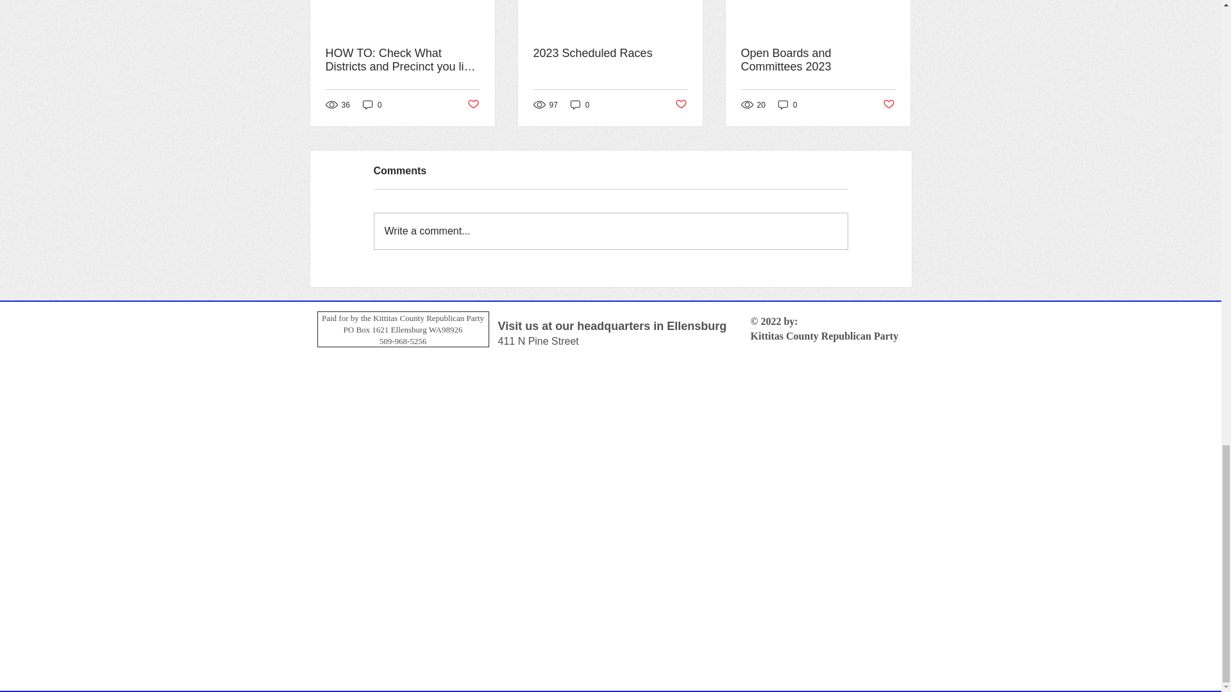 The image size is (1231, 692). What do you see at coordinates (817, 60) in the screenshot?
I see `Open Boards and Committees 2023` at bounding box center [817, 60].